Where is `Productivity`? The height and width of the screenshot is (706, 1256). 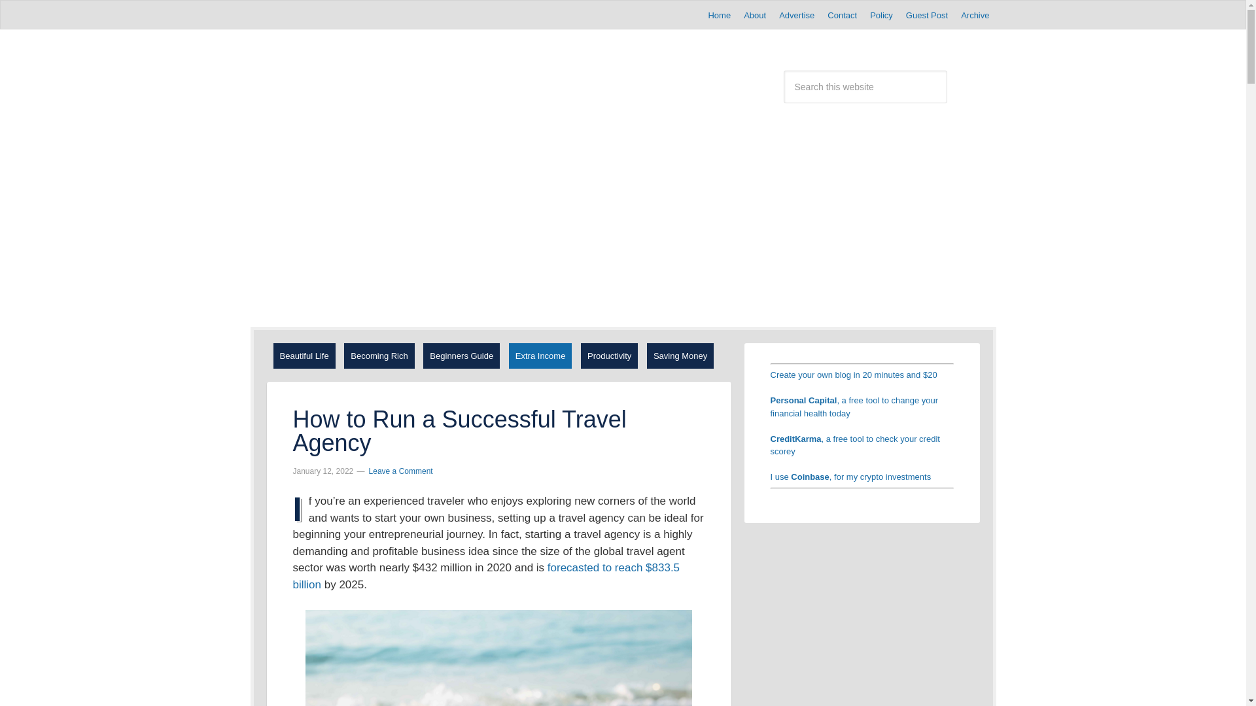 Productivity is located at coordinates (609, 355).